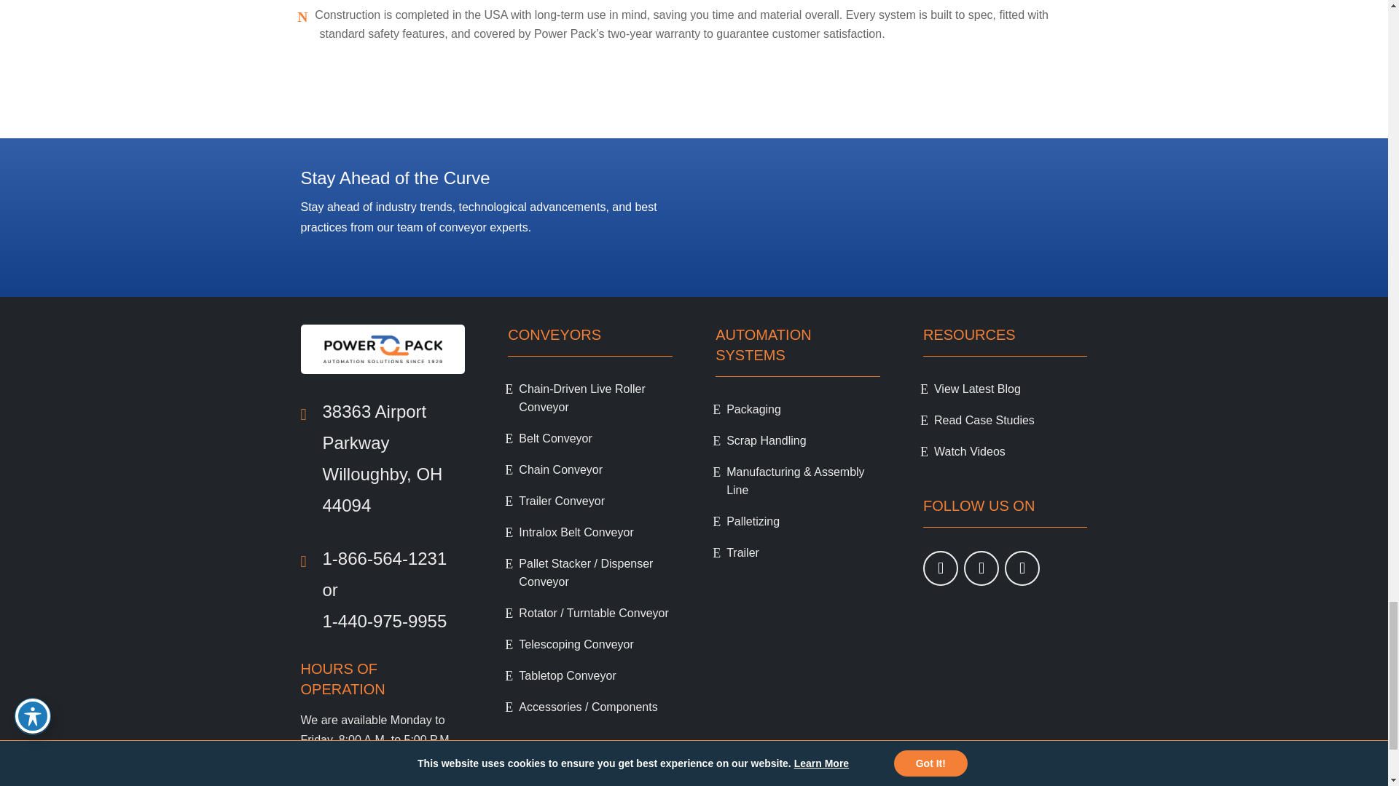 This screenshot has height=786, width=1399. Describe the element at coordinates (901, 221) in the screenshot. I see `Form 0` at that location.